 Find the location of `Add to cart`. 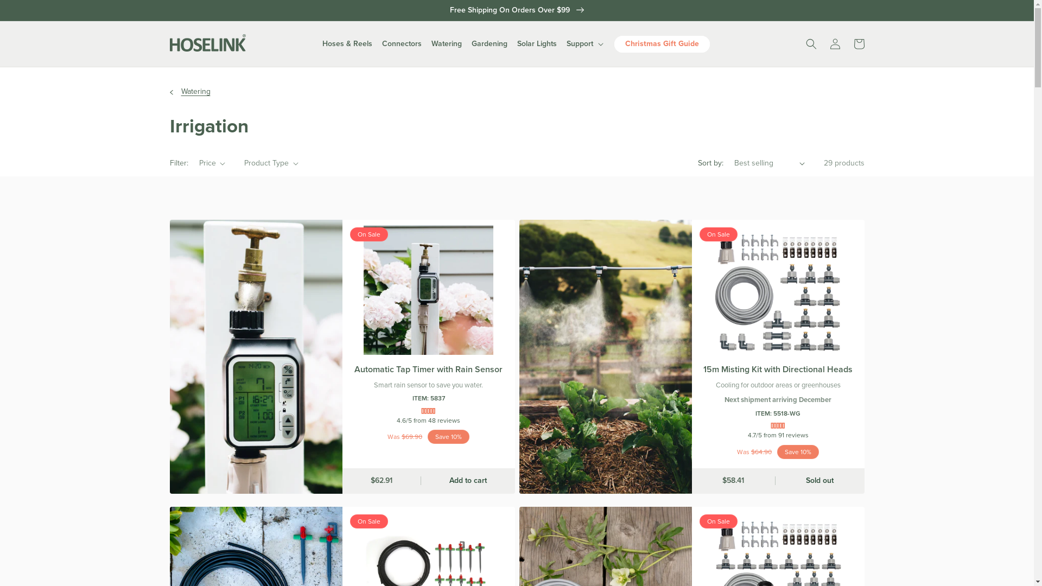

Add to cart is located at coordinates (468, 481).